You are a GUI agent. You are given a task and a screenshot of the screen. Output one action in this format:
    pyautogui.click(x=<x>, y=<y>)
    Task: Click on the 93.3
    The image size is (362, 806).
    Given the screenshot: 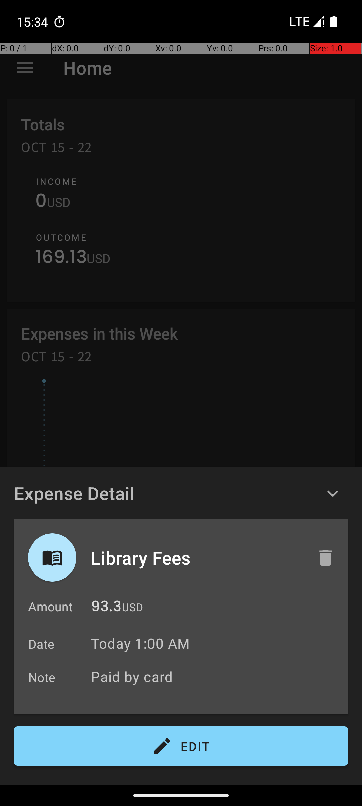 What is the action you would take?
    pyautogui.click(x=106, y=608)
    